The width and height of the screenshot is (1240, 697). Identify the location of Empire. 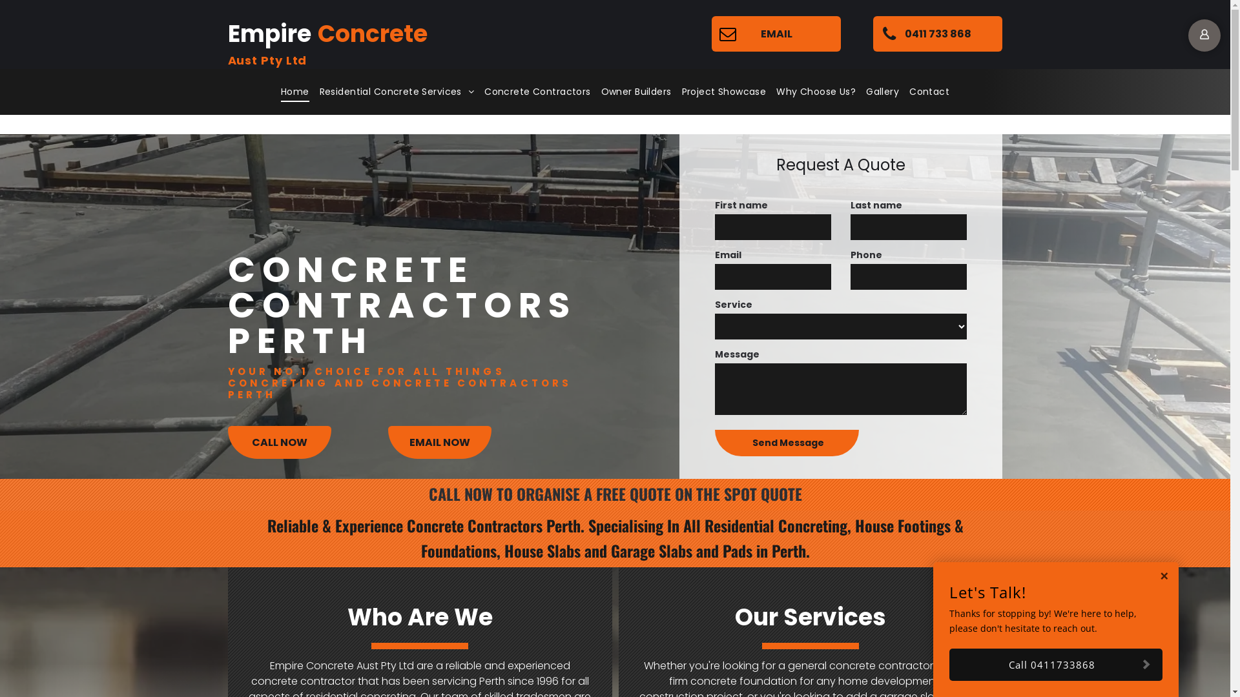
(269, 34).